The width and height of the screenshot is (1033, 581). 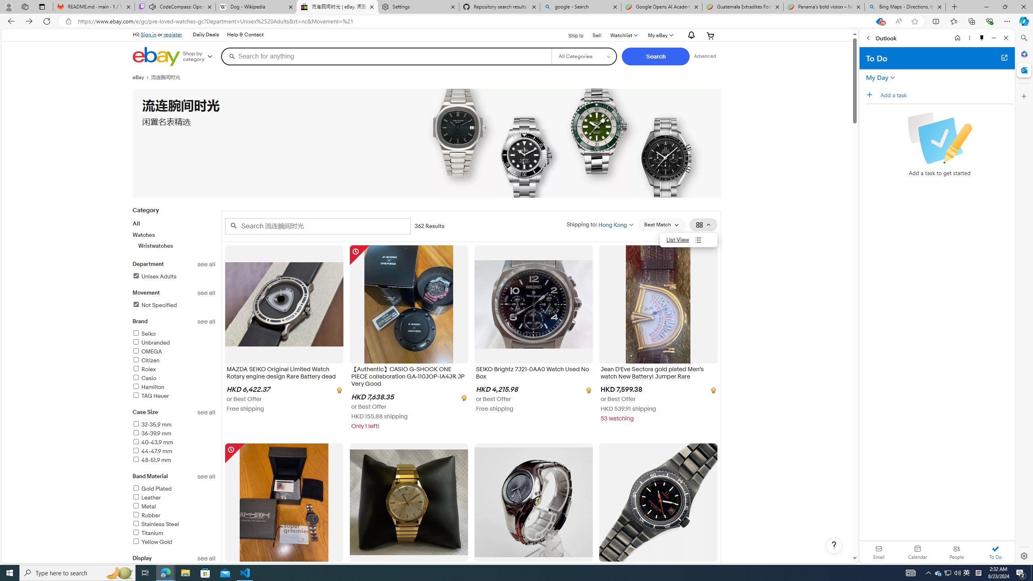 I want to click on Metal, so click(x=174, y=507).